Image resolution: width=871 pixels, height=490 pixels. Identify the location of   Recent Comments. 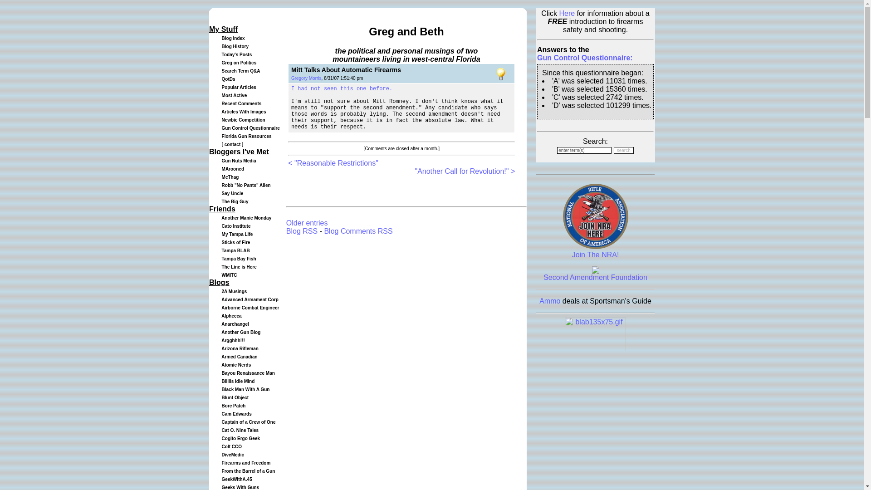
(240, 103).